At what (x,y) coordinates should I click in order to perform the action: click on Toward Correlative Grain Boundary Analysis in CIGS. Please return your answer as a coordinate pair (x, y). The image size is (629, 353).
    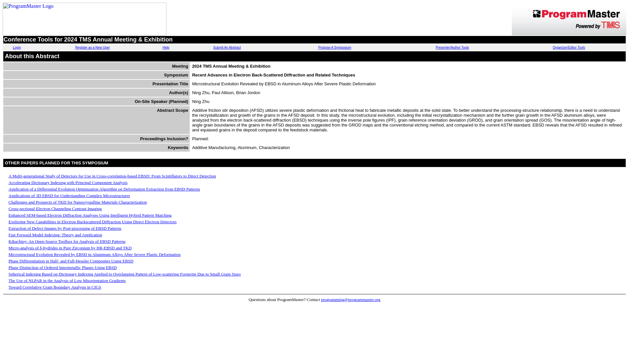
    Looking at the image, I should click on (55, 287).